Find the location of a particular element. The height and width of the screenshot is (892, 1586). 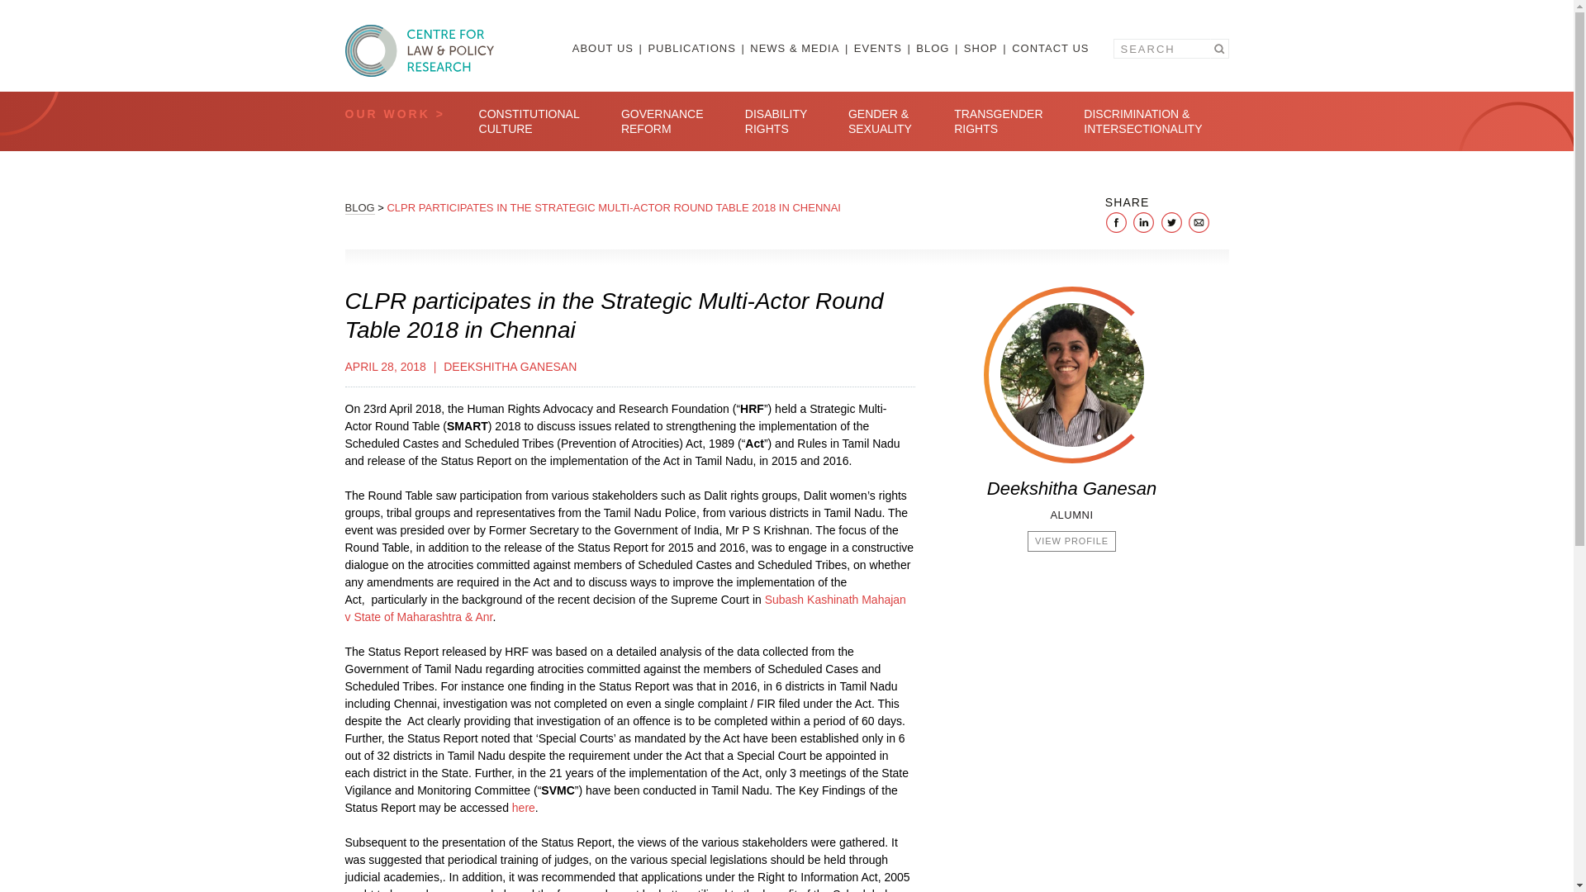

CONSTITUTIONAL CULTURE is located at coordinates (529, 121).